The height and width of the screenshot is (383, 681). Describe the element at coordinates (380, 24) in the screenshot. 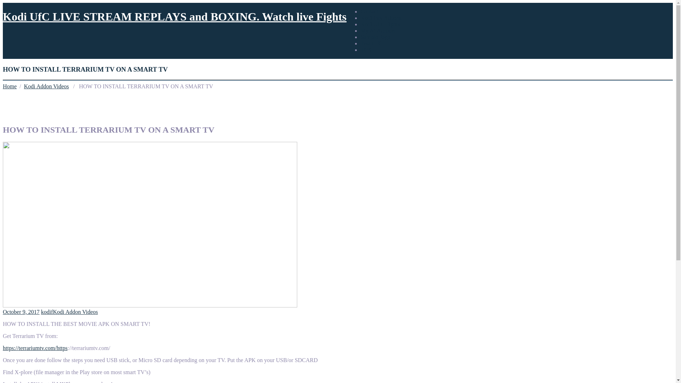

I see `Kodi UFC Fights` at that location.